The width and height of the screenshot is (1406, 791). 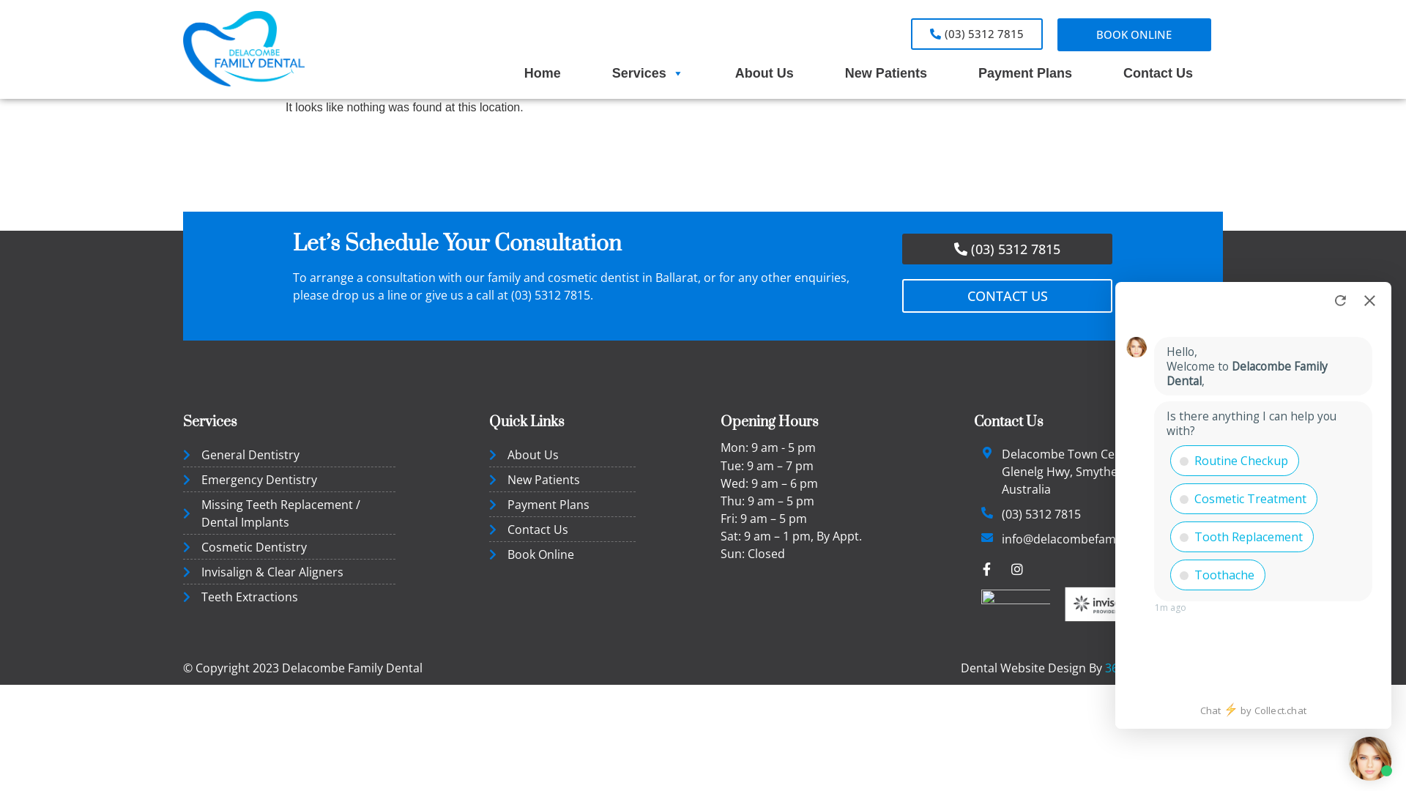 What do you see at coordinates (765, 73) in the screenshot?
I see `About Us` at bounding box center [765, 73].